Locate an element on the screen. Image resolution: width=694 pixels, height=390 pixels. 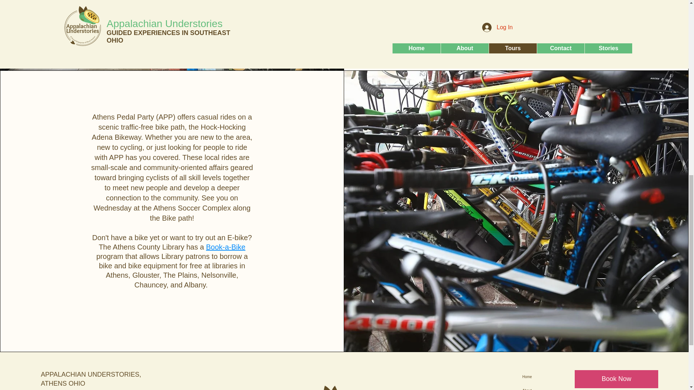
APPALACHIAN UNDERSTORIES, is located at coordinates (91, 374).